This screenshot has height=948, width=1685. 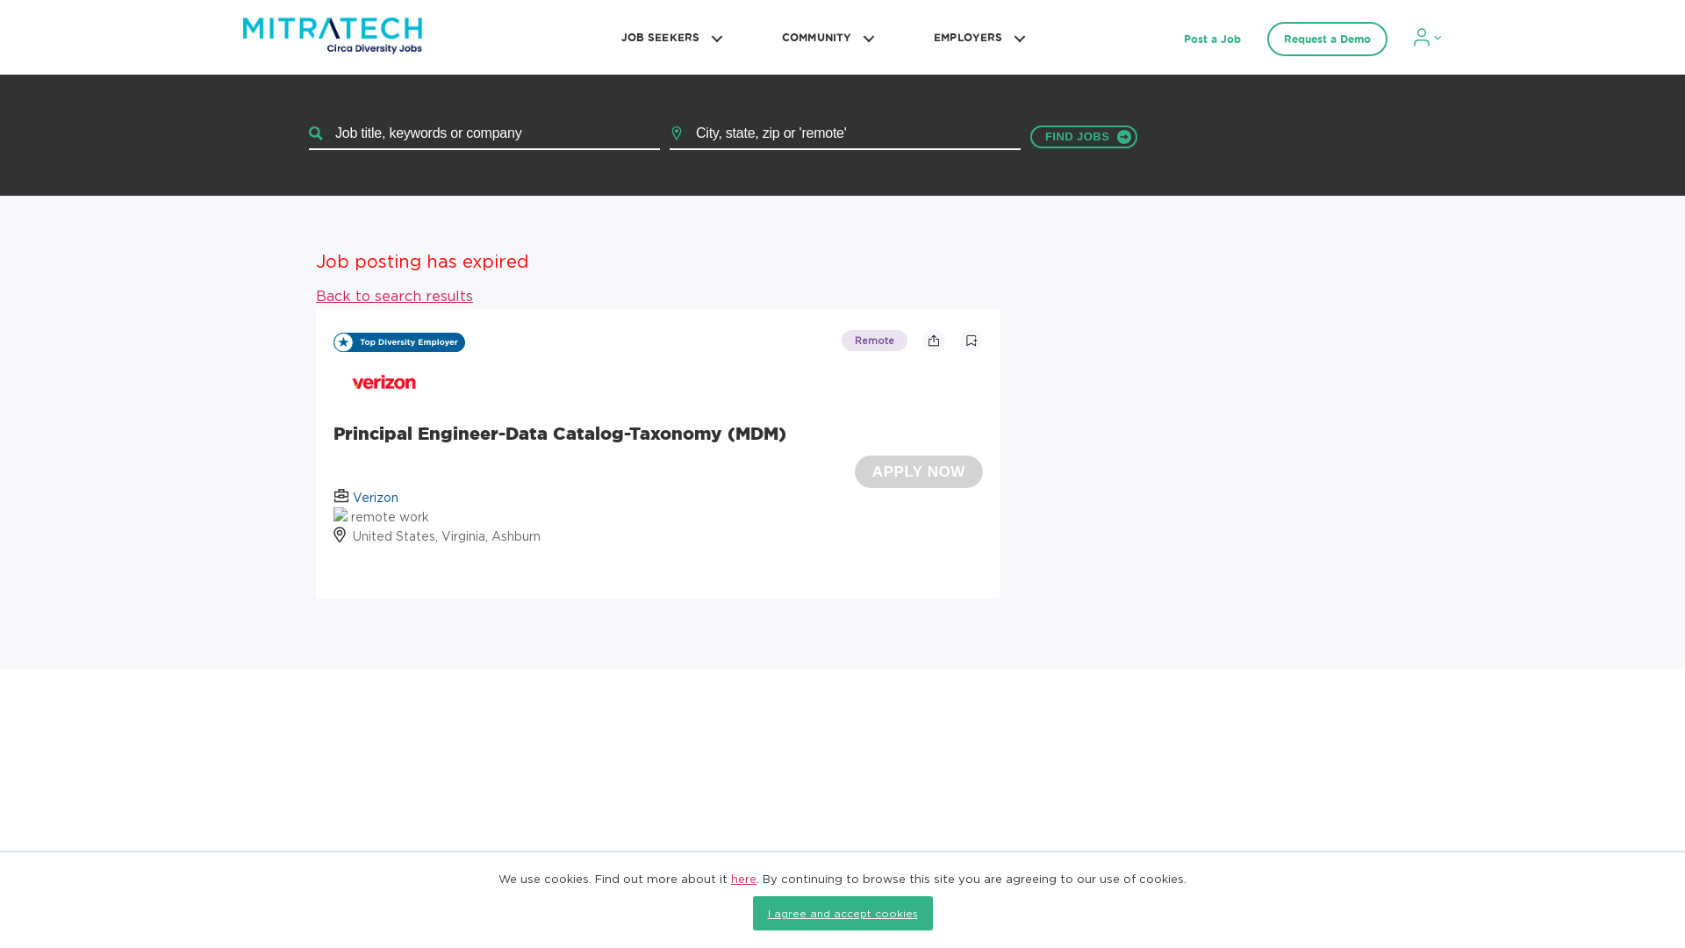 What do you see at coordinates (744, 878) in the screenshot?
I see `here` at bounding box center [744, 878].